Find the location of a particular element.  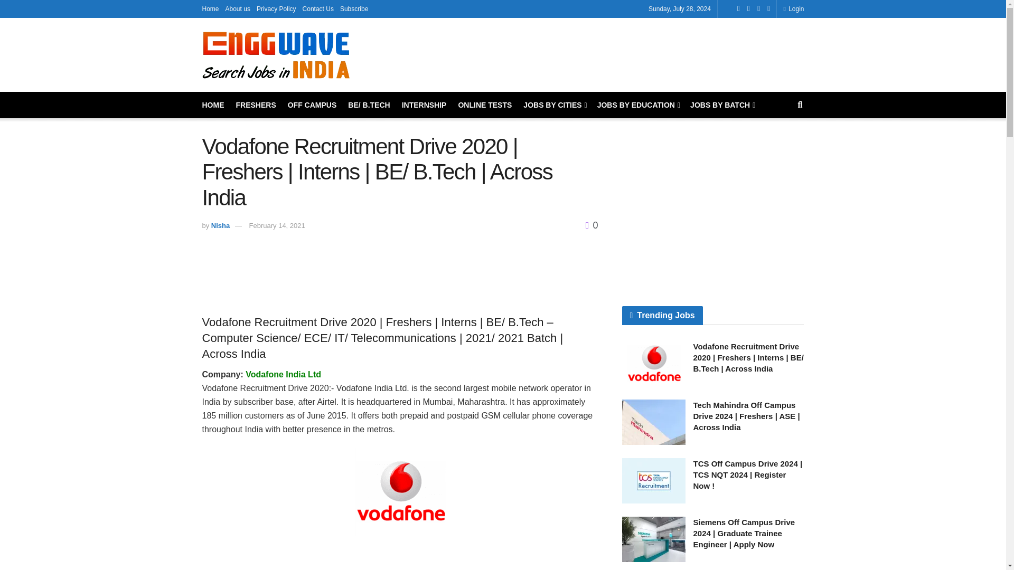

Login is located at coordinates (793, 8).